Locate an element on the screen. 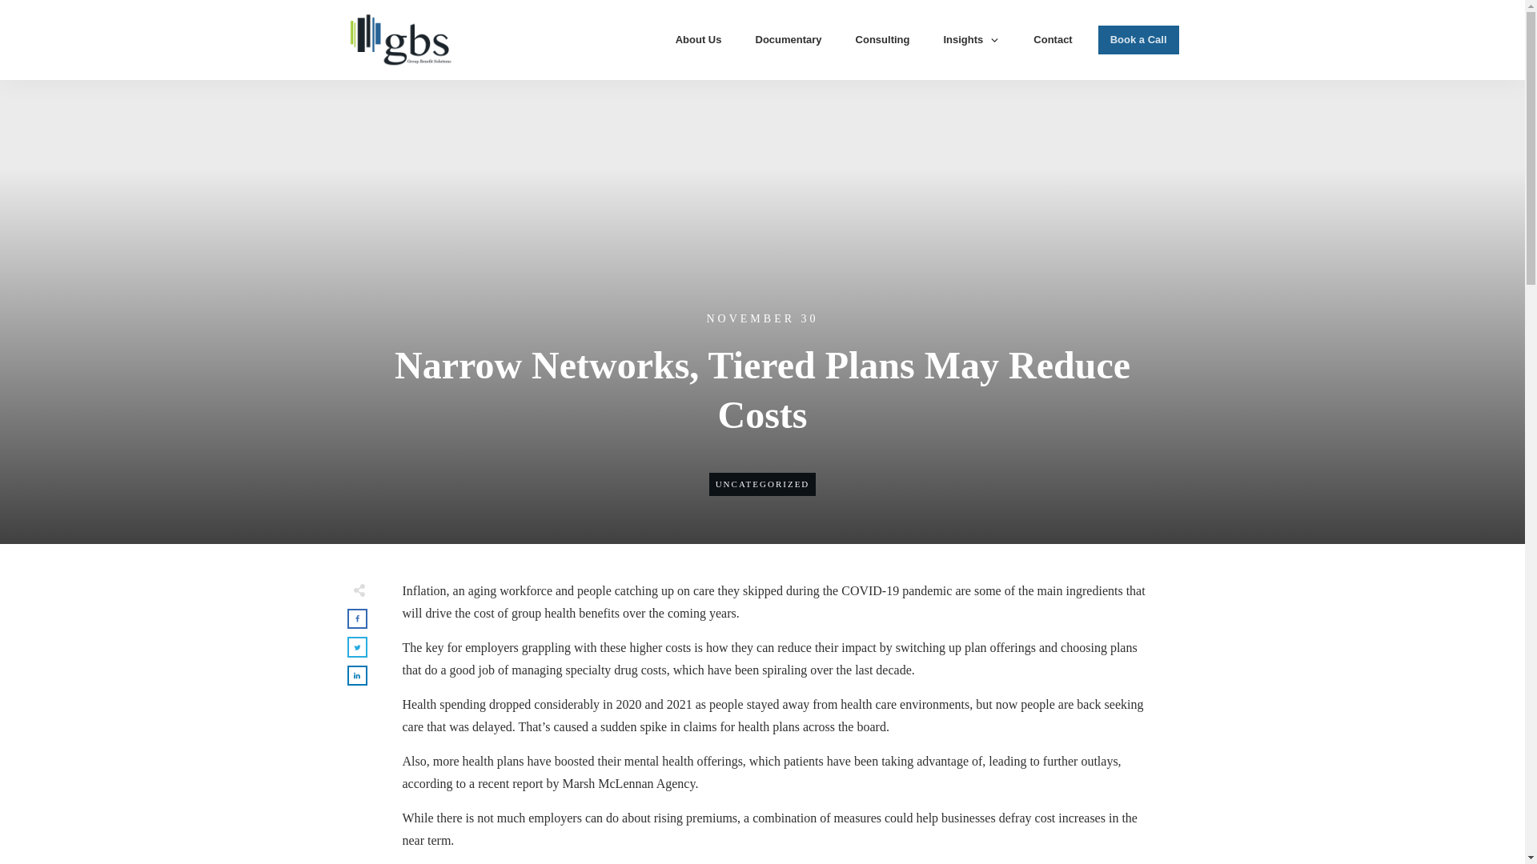 This screenshot has width=1537, height=864. Documentary is located at coordinates (789, 39).